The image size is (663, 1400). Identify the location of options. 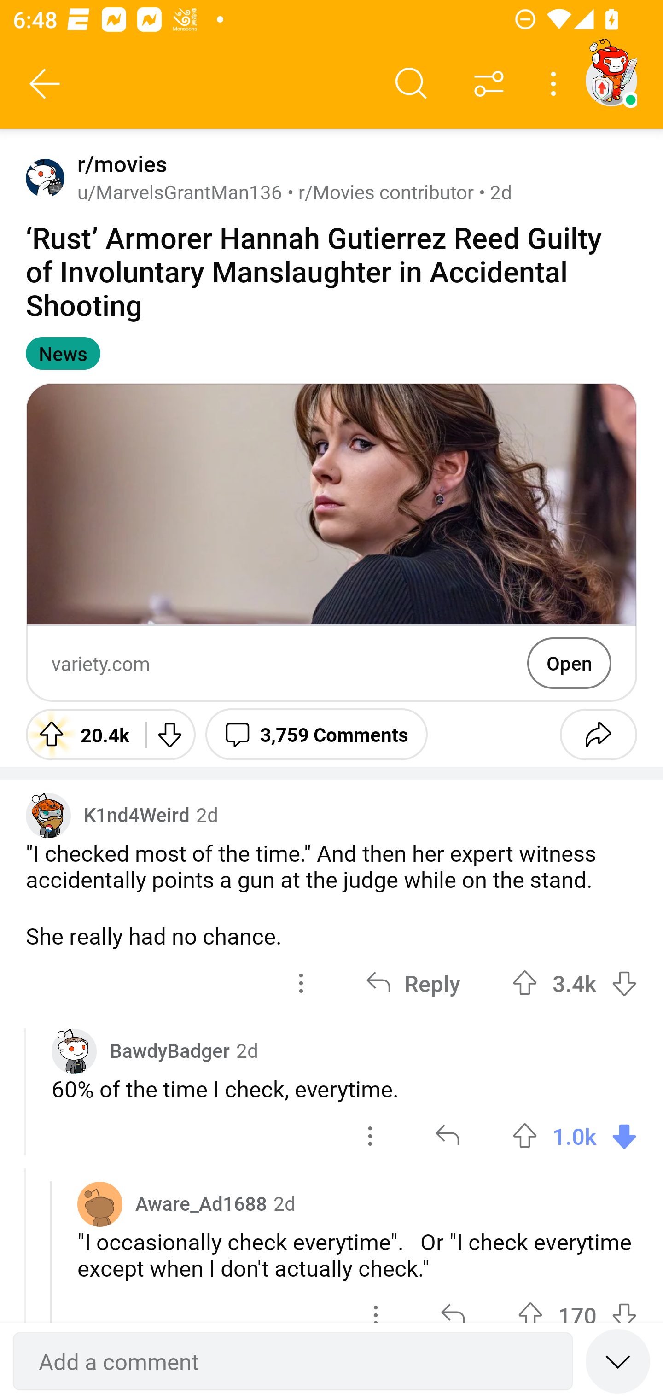
(370, 1136).